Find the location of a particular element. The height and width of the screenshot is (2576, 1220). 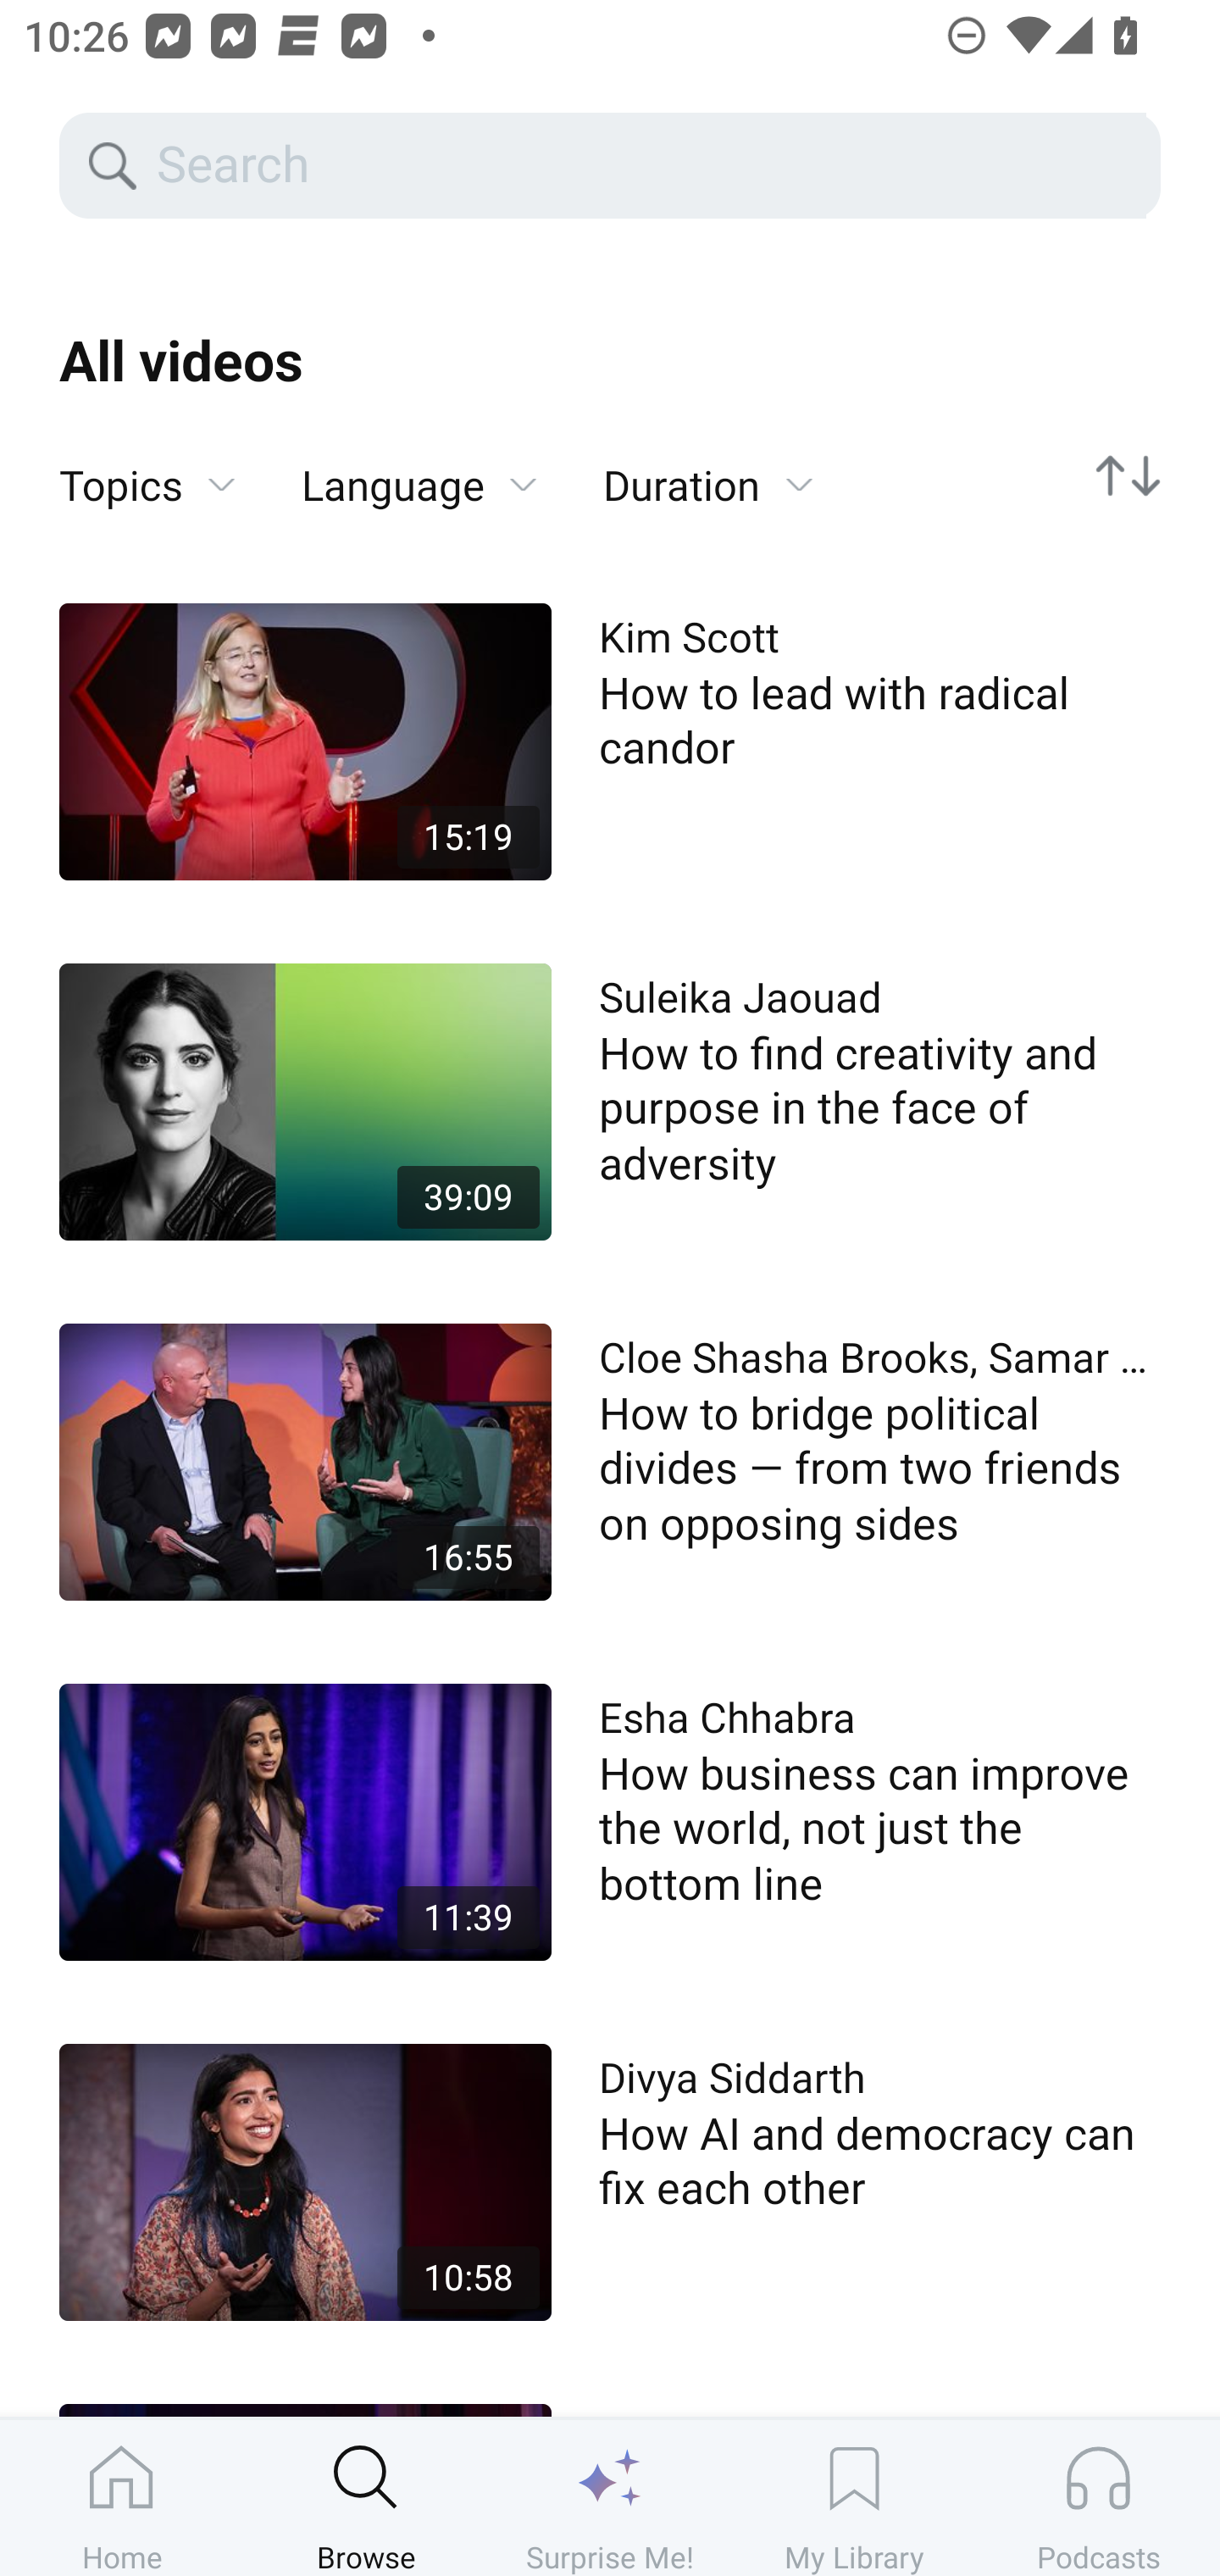

15:19 Kim Scott How to lead with radical candor is located at coordinates (610, 741).